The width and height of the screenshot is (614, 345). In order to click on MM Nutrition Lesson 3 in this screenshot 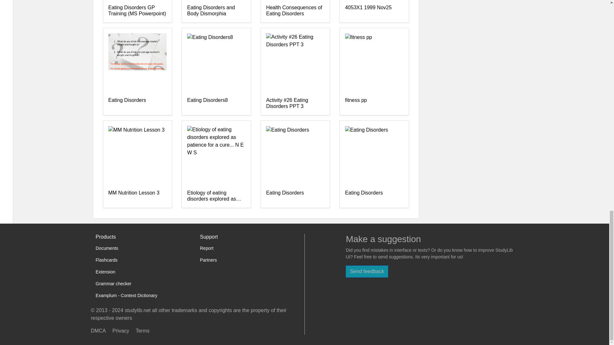, I will do `click(137, 196)`.